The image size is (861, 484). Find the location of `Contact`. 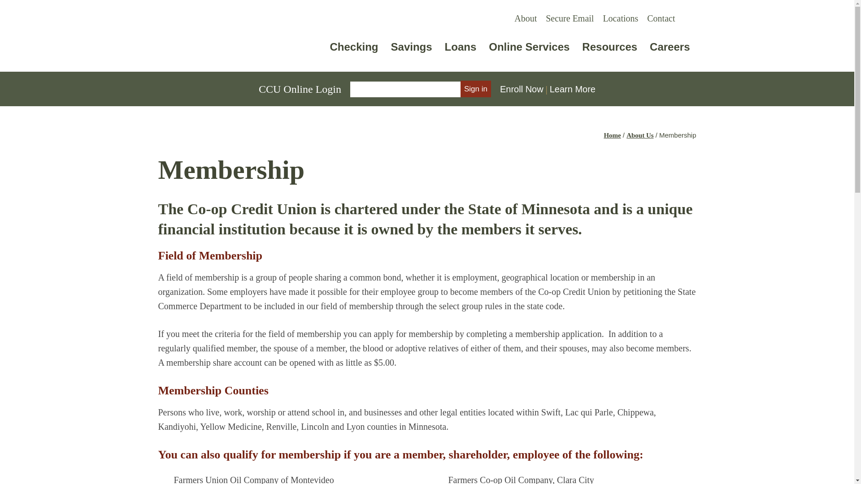

Contact is located at coordinates (661, 18).